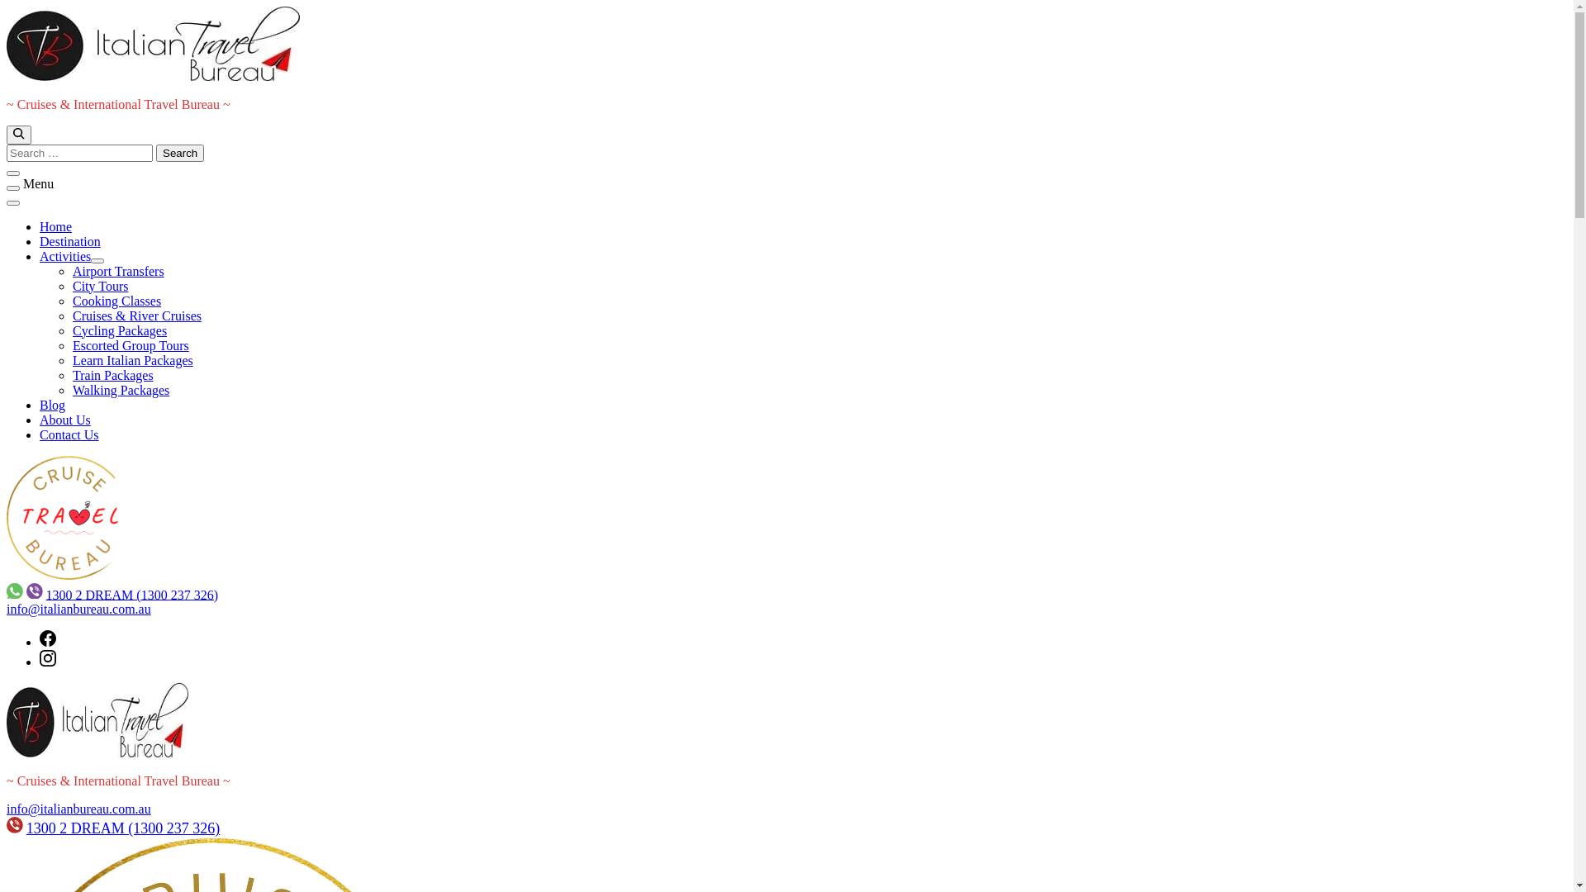 The height and width of the screenshot is (892, 1586). I want to click on Cooking Classes, so click(117, 301).